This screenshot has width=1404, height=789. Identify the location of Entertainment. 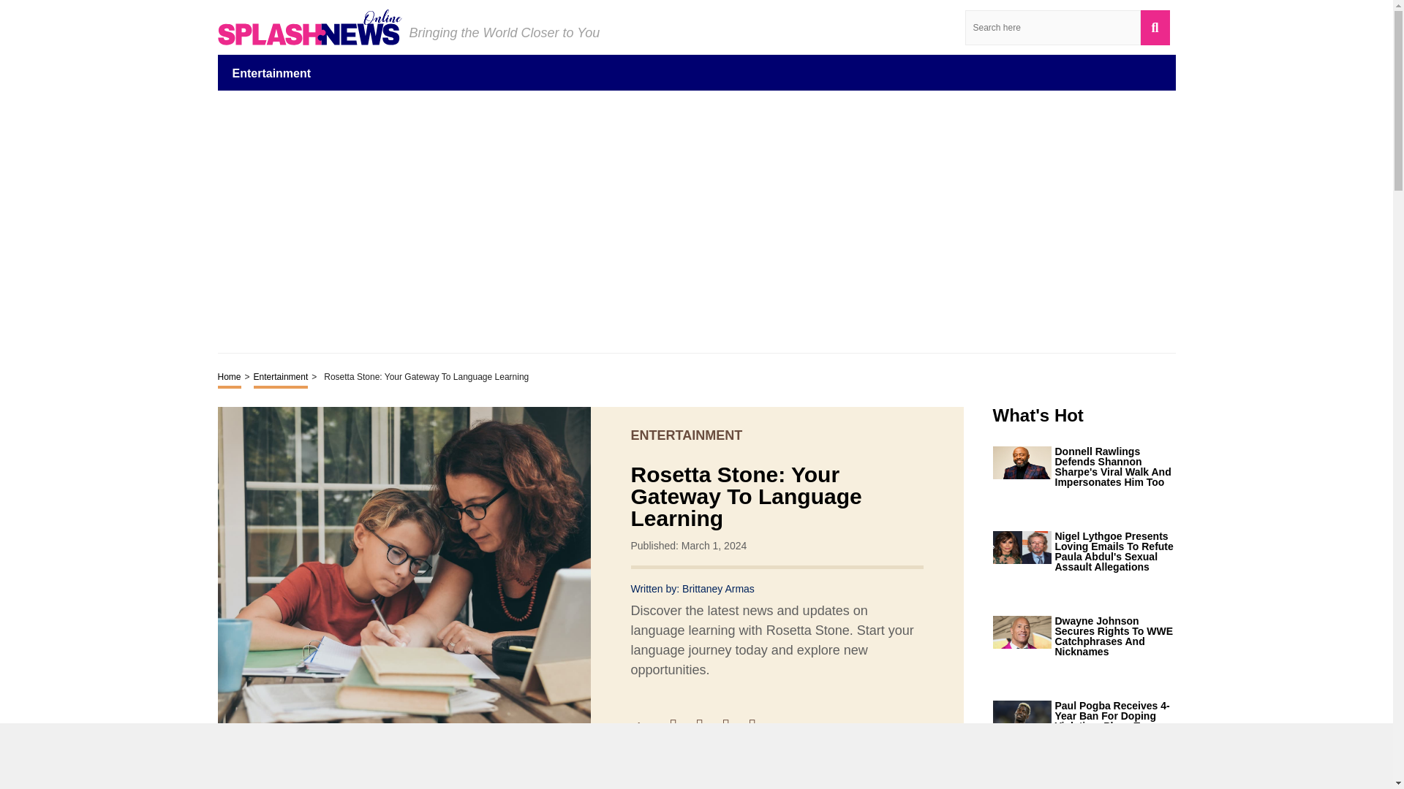
(272, 72).